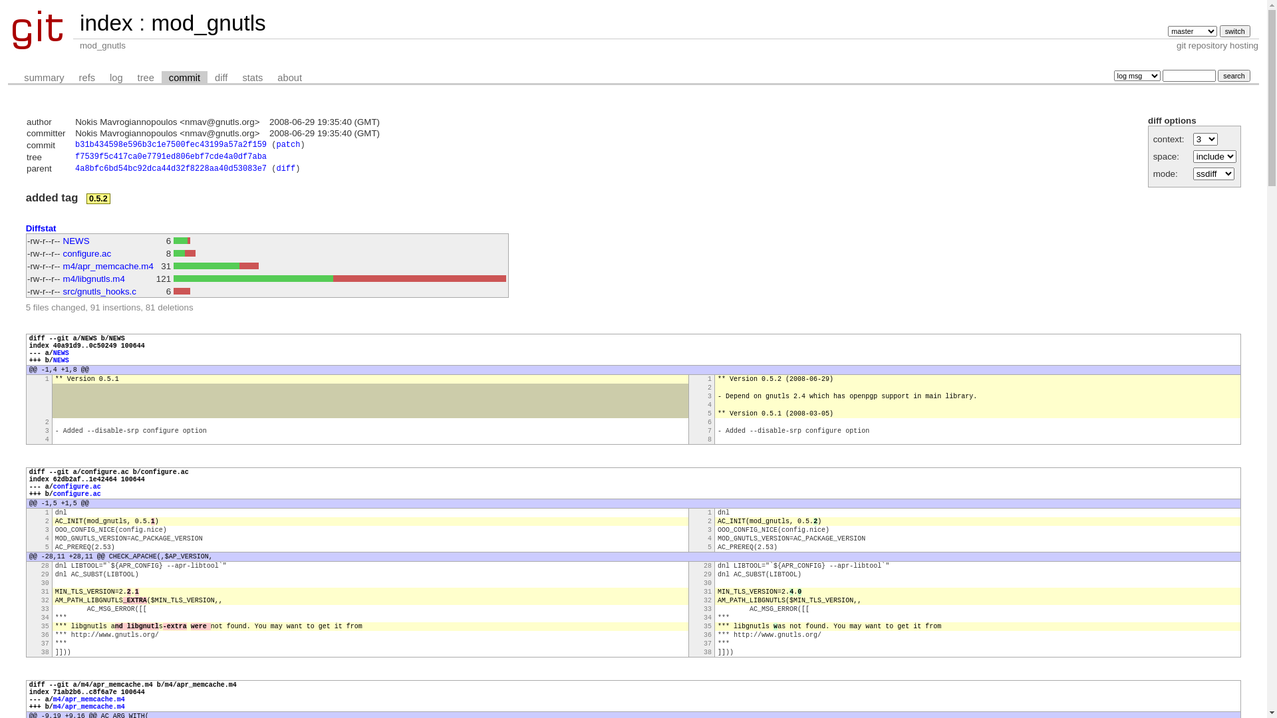 The image size is (1277, 718). I want to click on 30, so click(45, 583).